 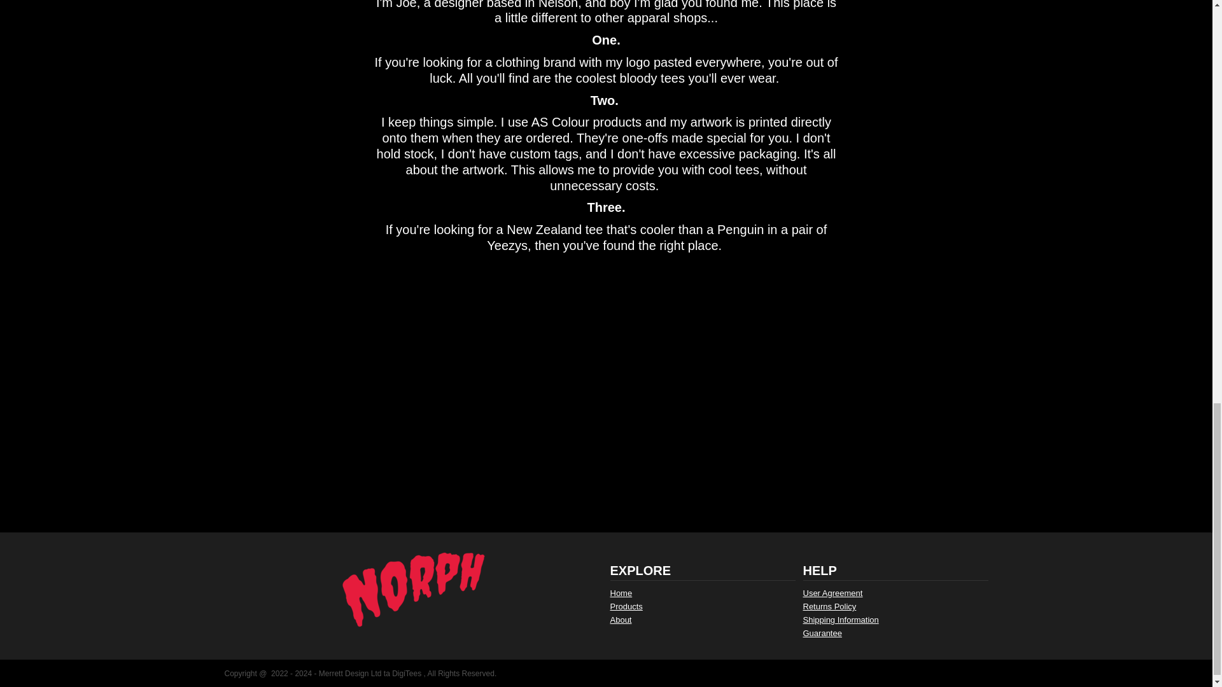 What do you see at coordinates (832, 593) in the screenshot?
I see `User Agreement` at bounding box center [832, 593].